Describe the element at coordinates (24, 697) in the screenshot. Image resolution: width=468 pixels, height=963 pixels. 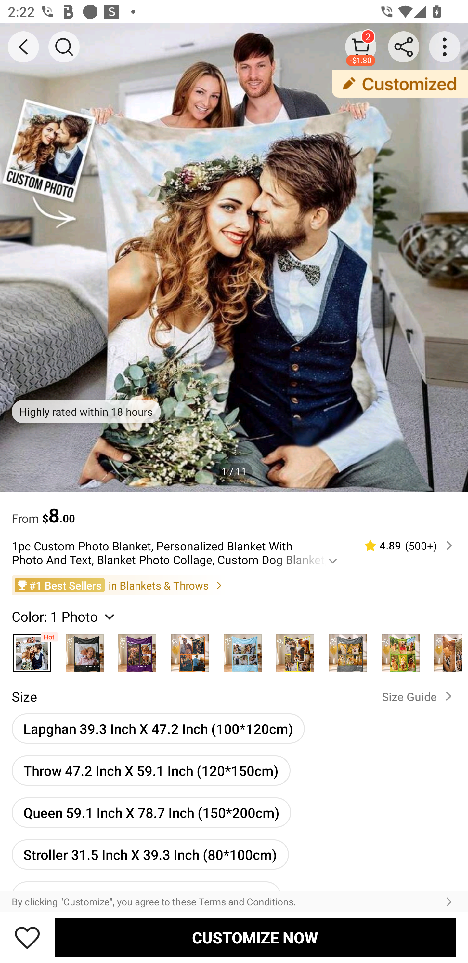
I see `Size` at that location.